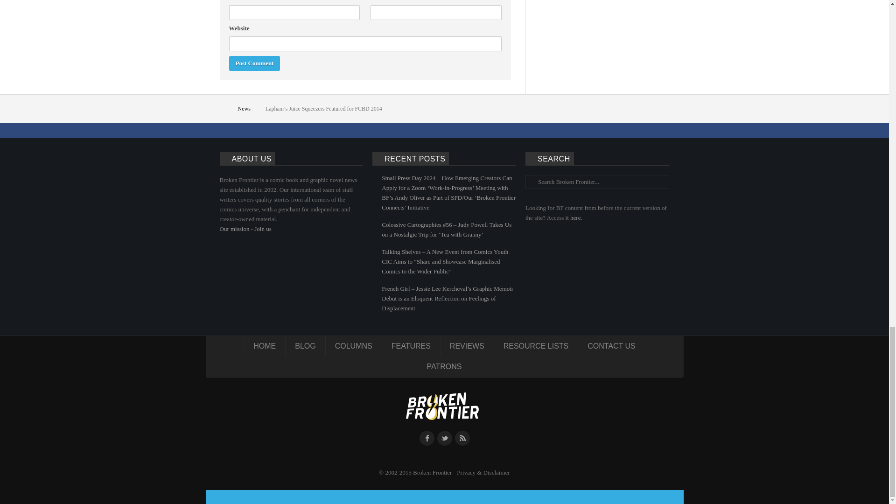  Describe the element at coordinates (245, 109) in the screenshot. I see `News` at that location.